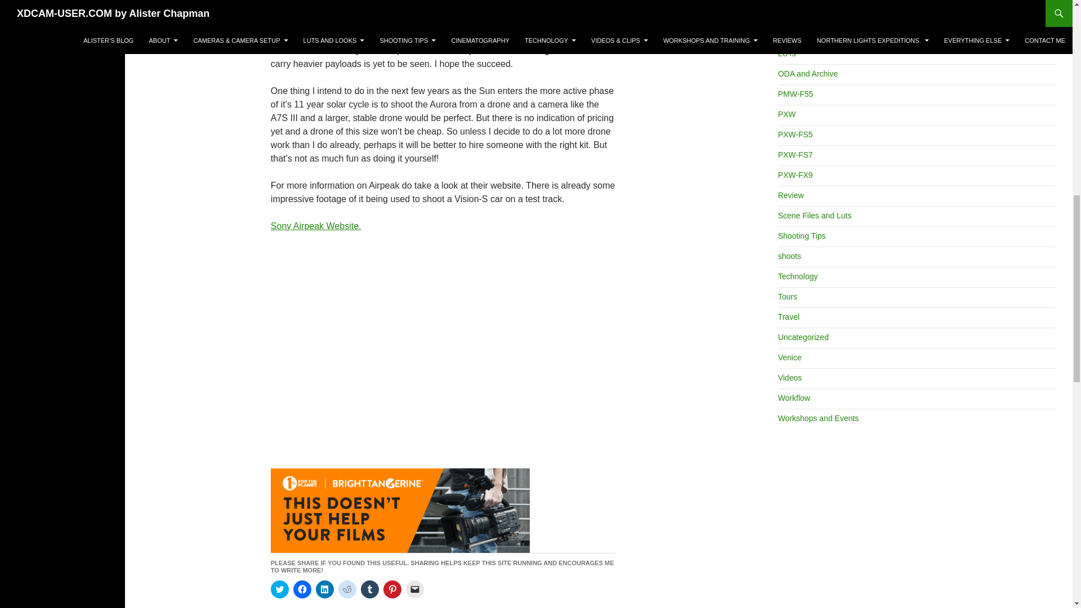 Image resolution: width=1081 pixels, height=608 pixels. Describe the element at coordinates (414, 589) in the screenshot. I see `Click to email a link to a friend` at that location.